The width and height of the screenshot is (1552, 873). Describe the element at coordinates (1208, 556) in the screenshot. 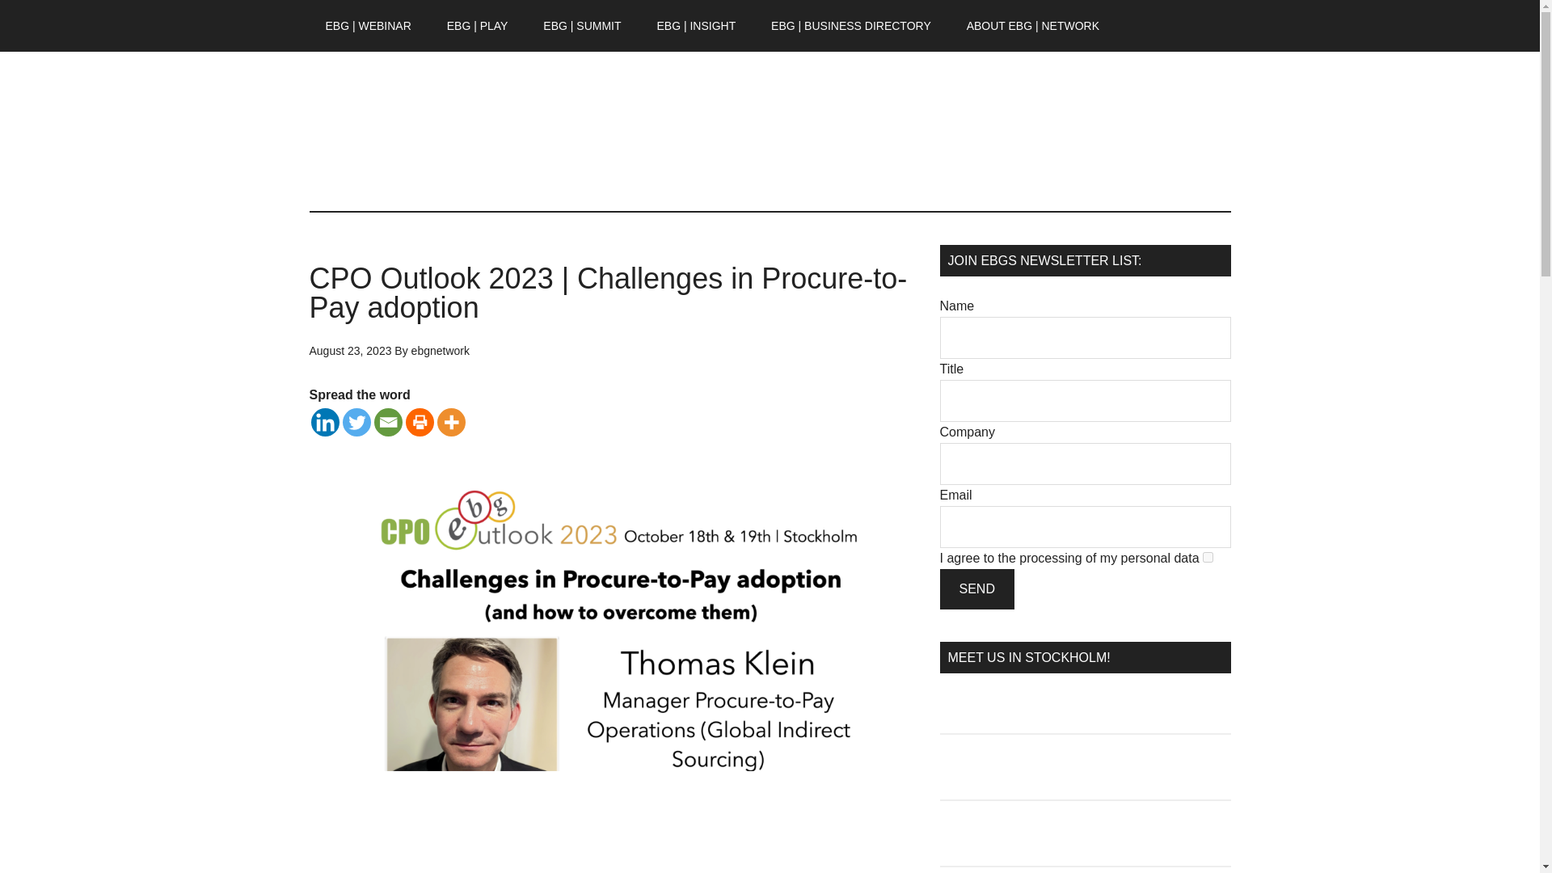

I see `on` at that location.